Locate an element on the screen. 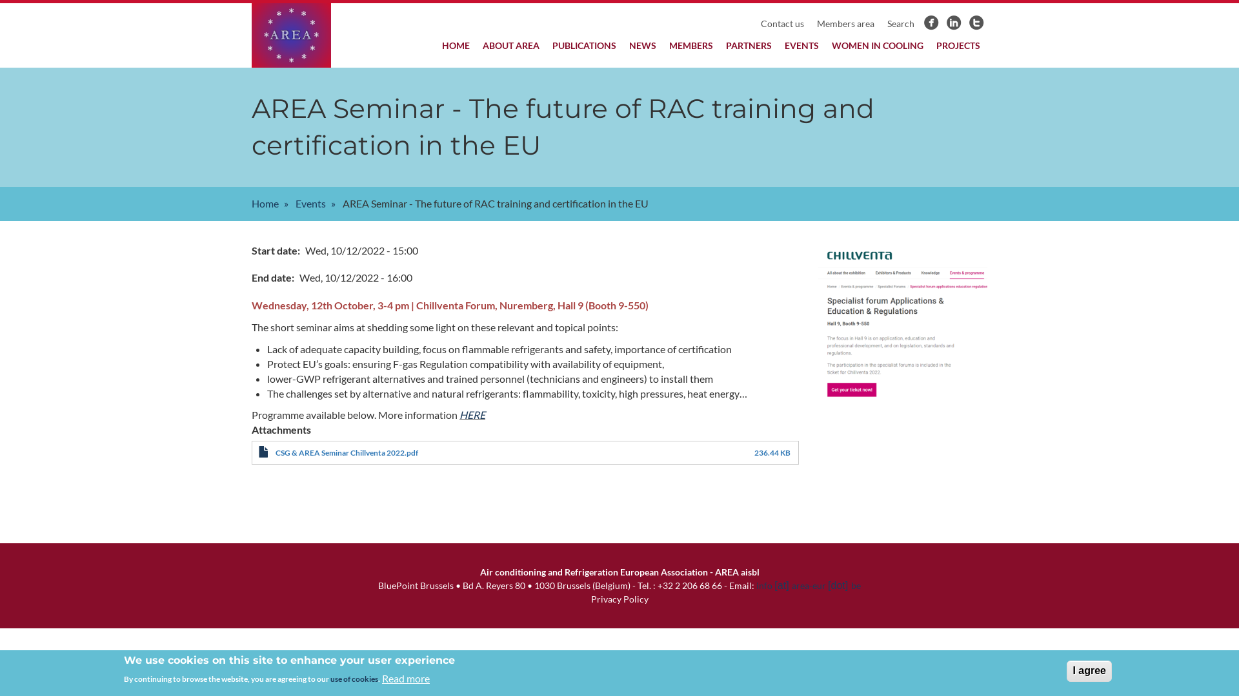 The width and height of the screenshot is (1239, 696). PUBLICATIONS is located at coordinates (584, 46).